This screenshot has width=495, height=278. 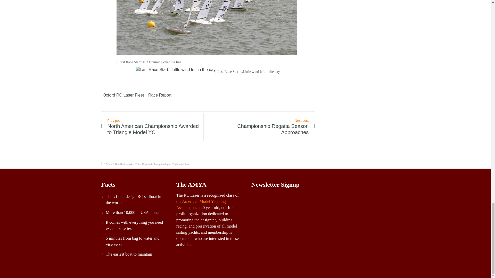 I want to click on Race Report, so click(x=160, y=95).